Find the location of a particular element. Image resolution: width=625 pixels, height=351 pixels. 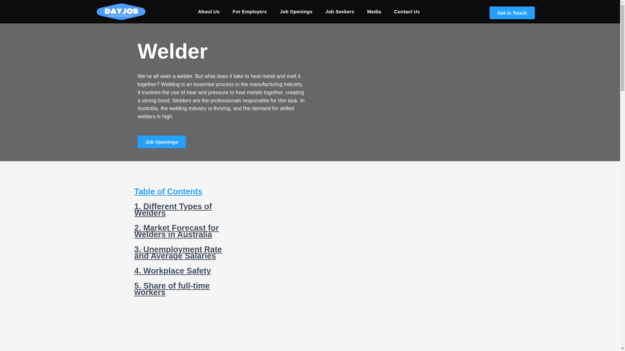

Job Openings is located at coordinates (296, 12).